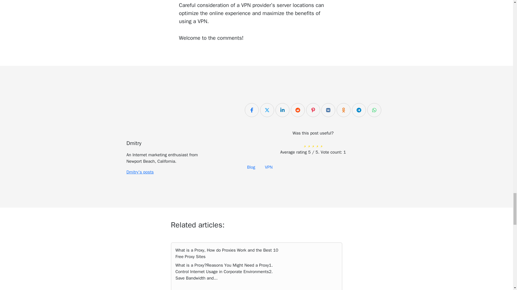 The image size is (517, 290). Describe the element at coordinates (268, 167) in the screenshot. I see `VPN` at that location.